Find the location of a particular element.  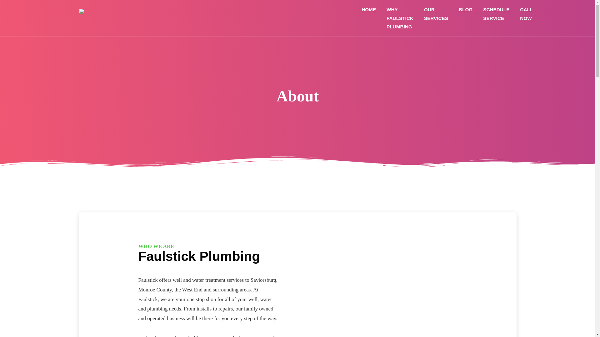

BLOG is located at coordinates (466, 9).